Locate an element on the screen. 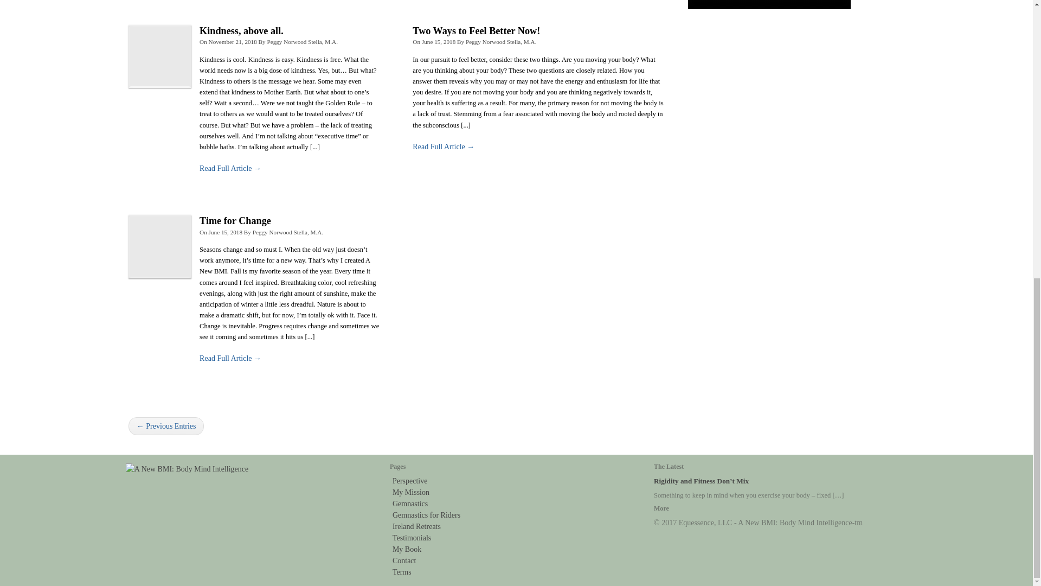 The height and width of the screenshot is (586, 1041). View Kindness, above all. is located at coordinates (230, 168).